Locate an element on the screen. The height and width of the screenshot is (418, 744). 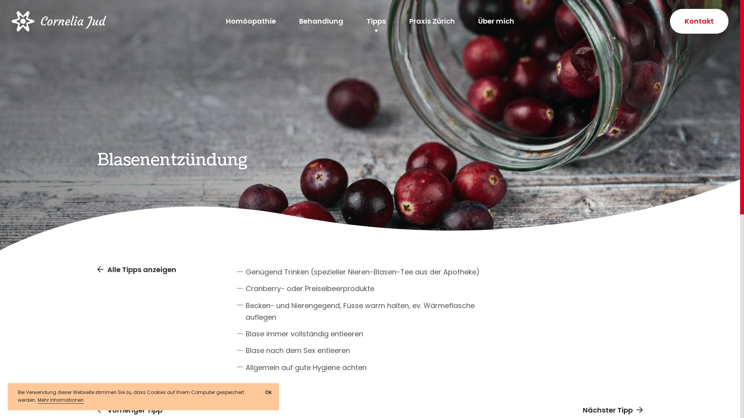
Tipps is located at coordinates (376, 21).